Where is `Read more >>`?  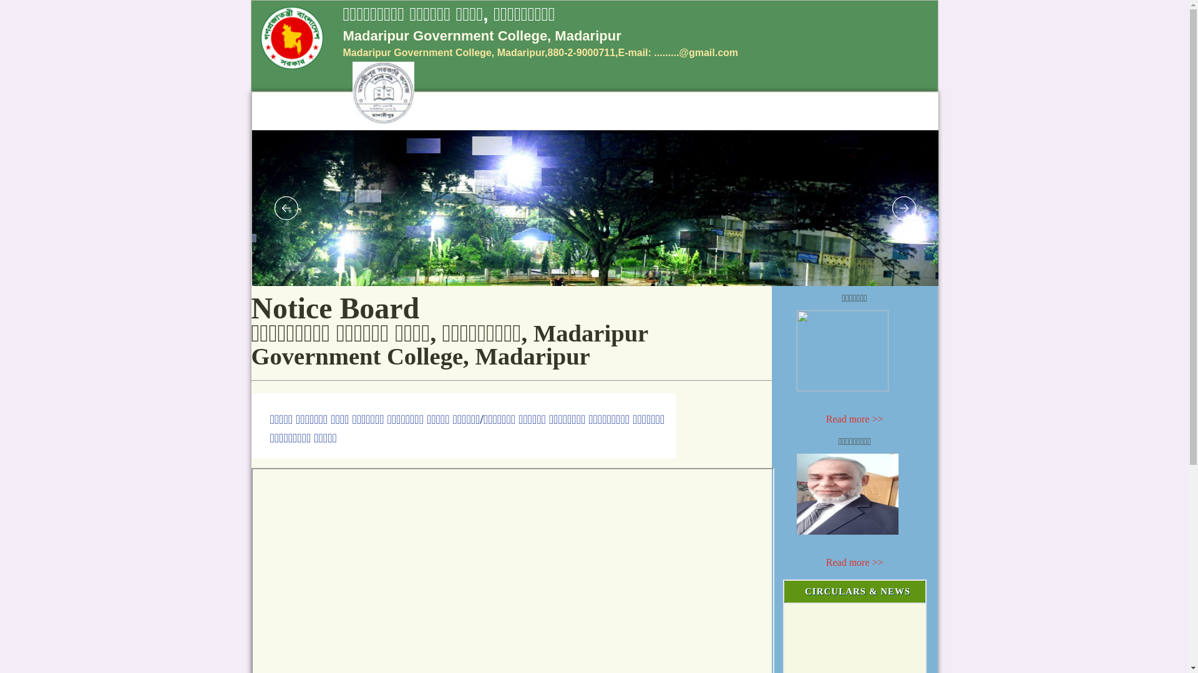
Read more >> is located at coordinates (855, 562).